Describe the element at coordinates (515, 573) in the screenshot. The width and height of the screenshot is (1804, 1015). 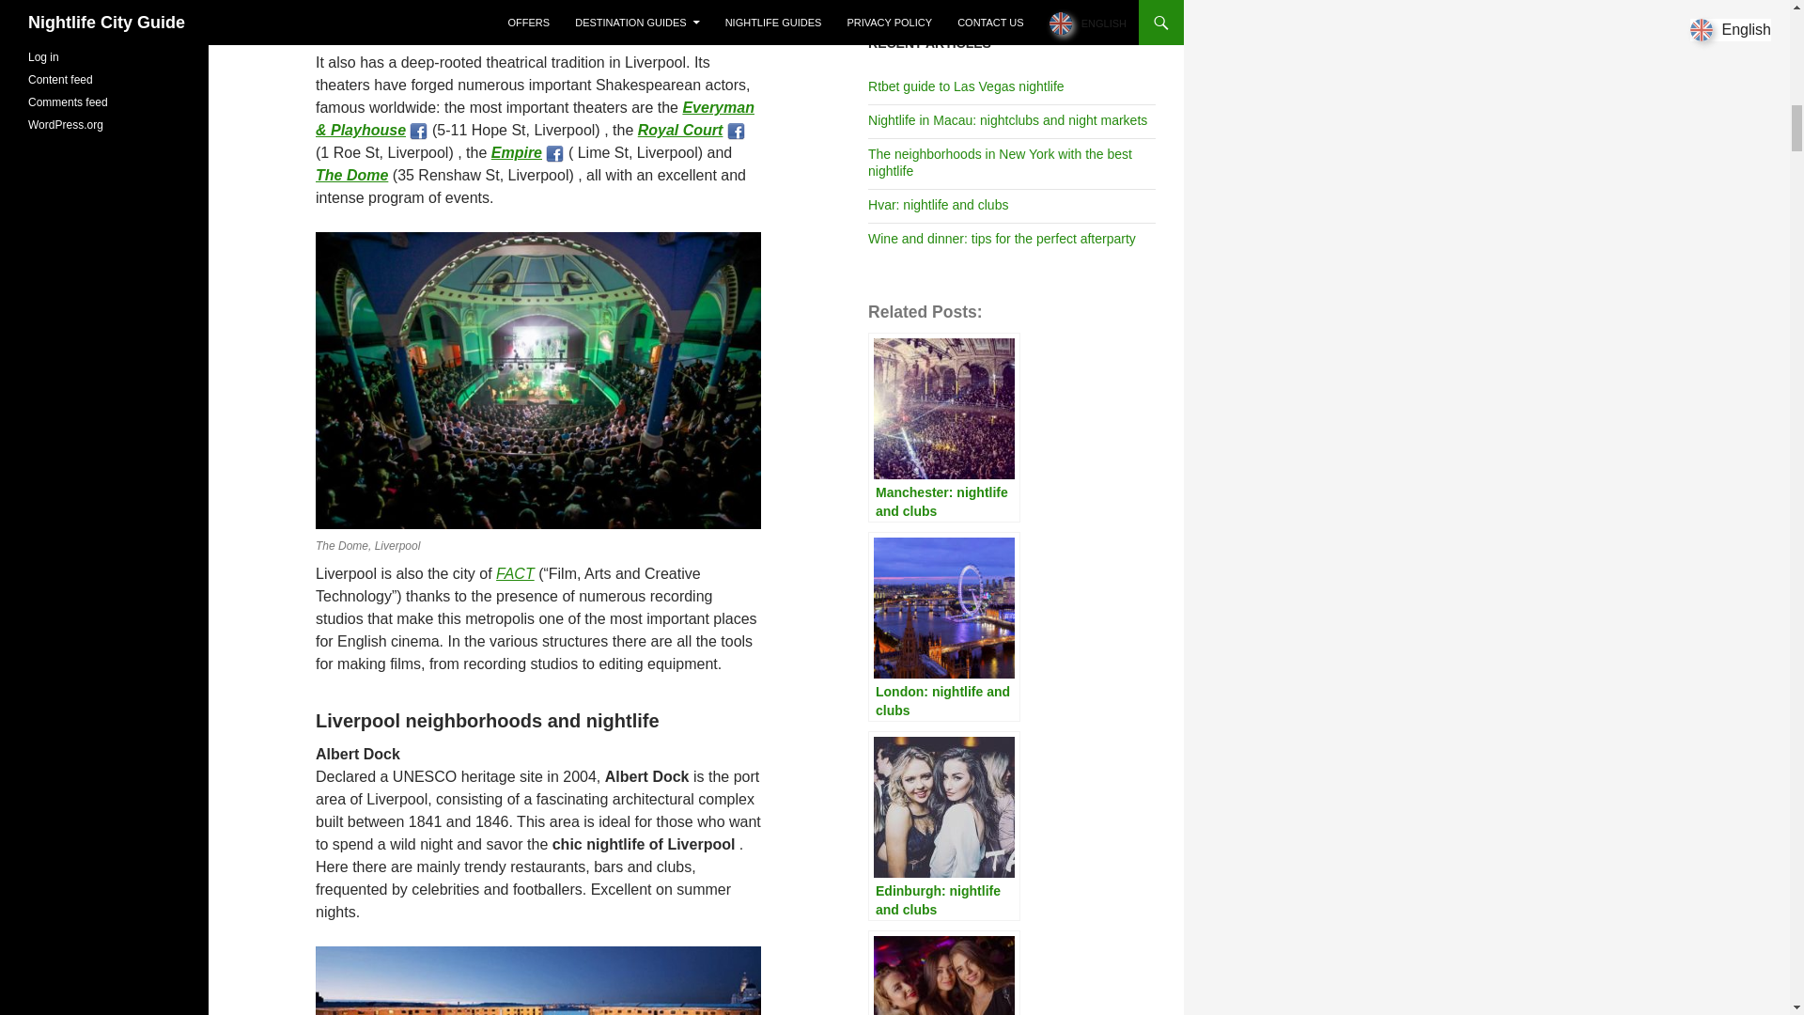
I see `Liverpool Albert Dock nightlife` at that location.